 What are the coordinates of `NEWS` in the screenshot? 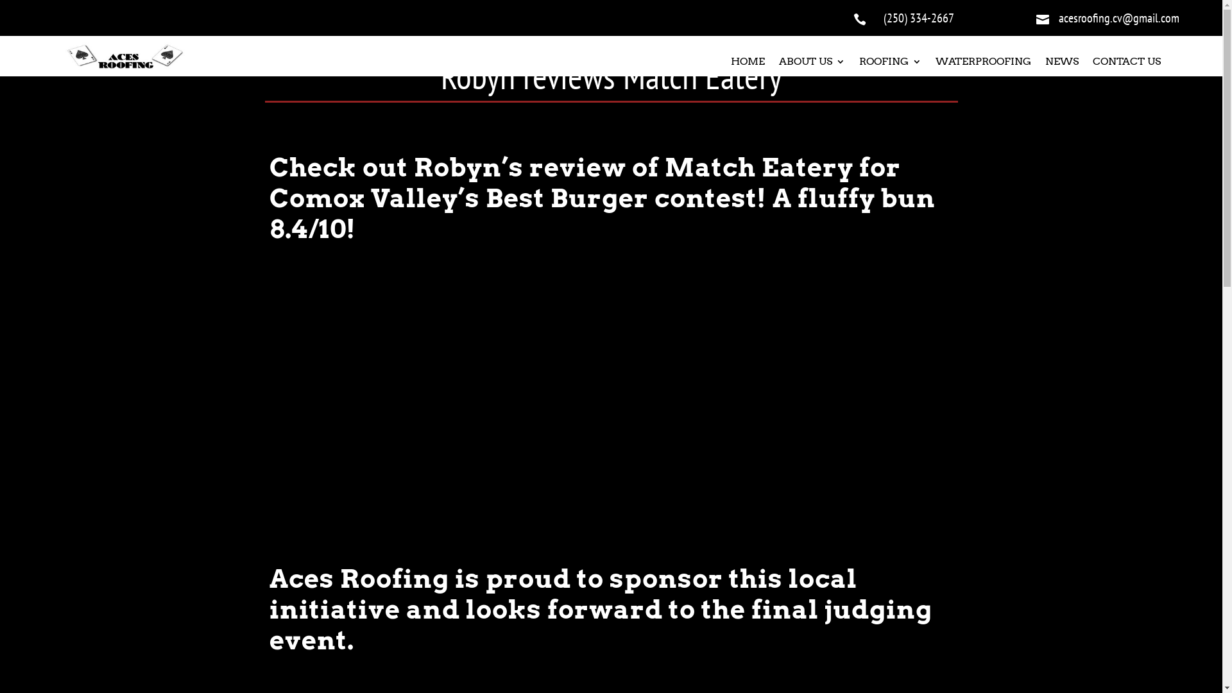 It's located at (1062, 64).